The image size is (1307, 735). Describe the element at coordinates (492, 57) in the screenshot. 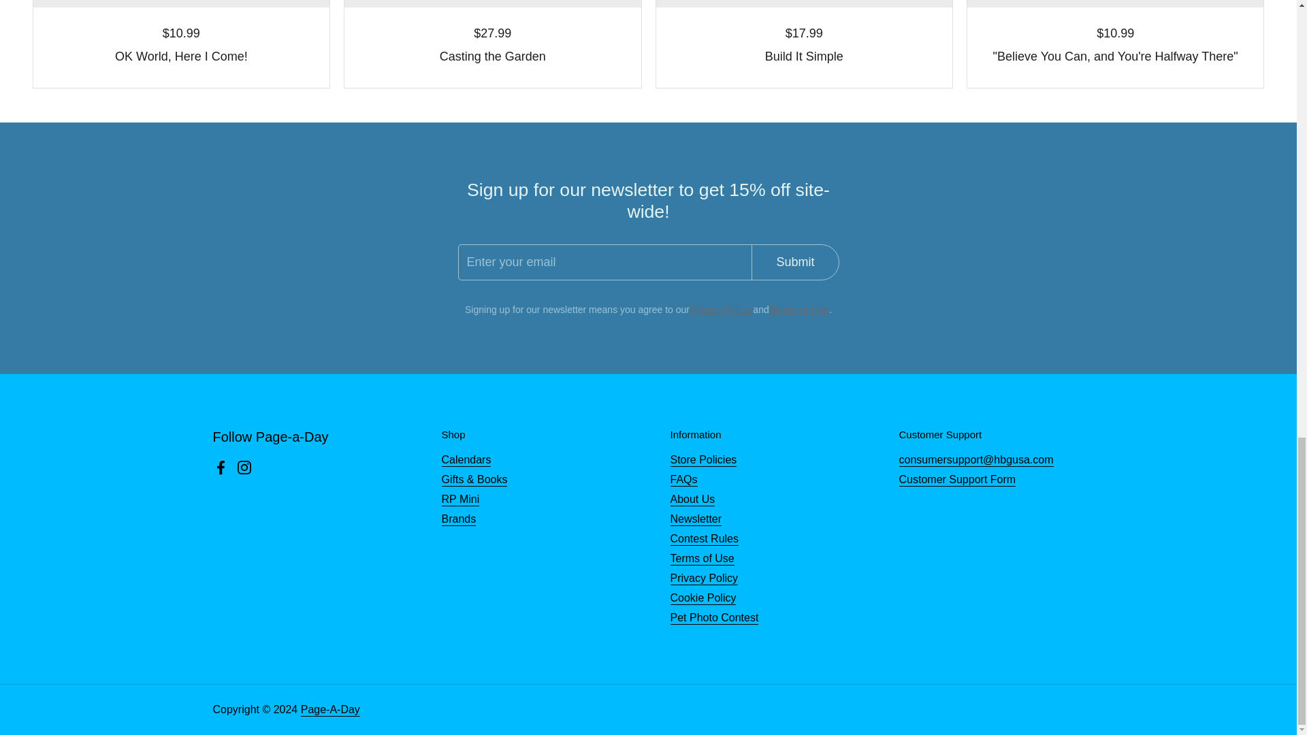

I see `Casting the Garden` at that location.